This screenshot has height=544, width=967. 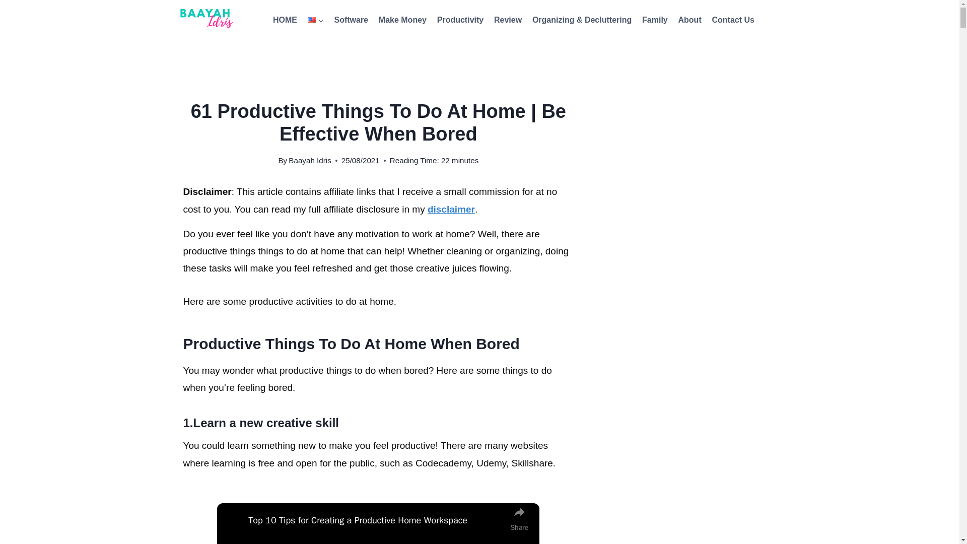 What do you see at coordinates (508, 20) in the screenshot?
I see `Review` at bounding box center [508, 20].